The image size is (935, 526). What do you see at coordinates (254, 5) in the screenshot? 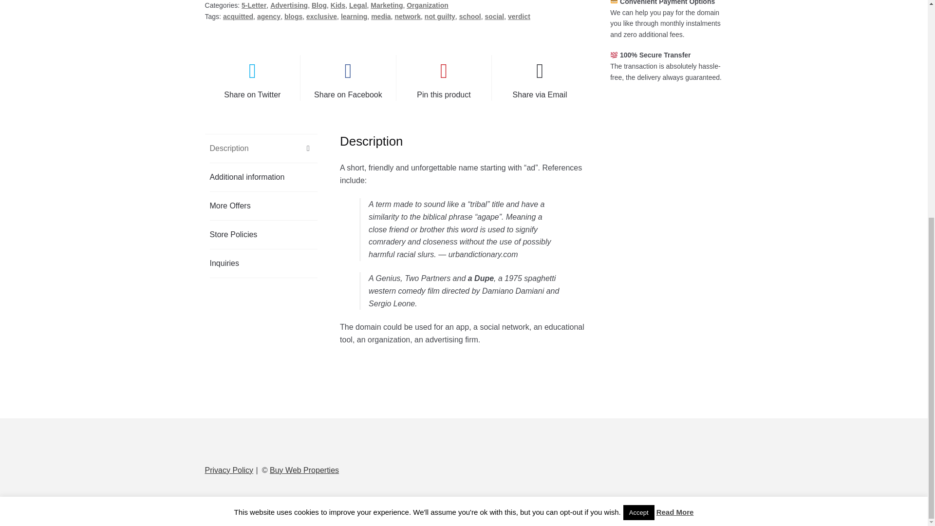
I see `5-Letter` at bounding box center [254, 5].